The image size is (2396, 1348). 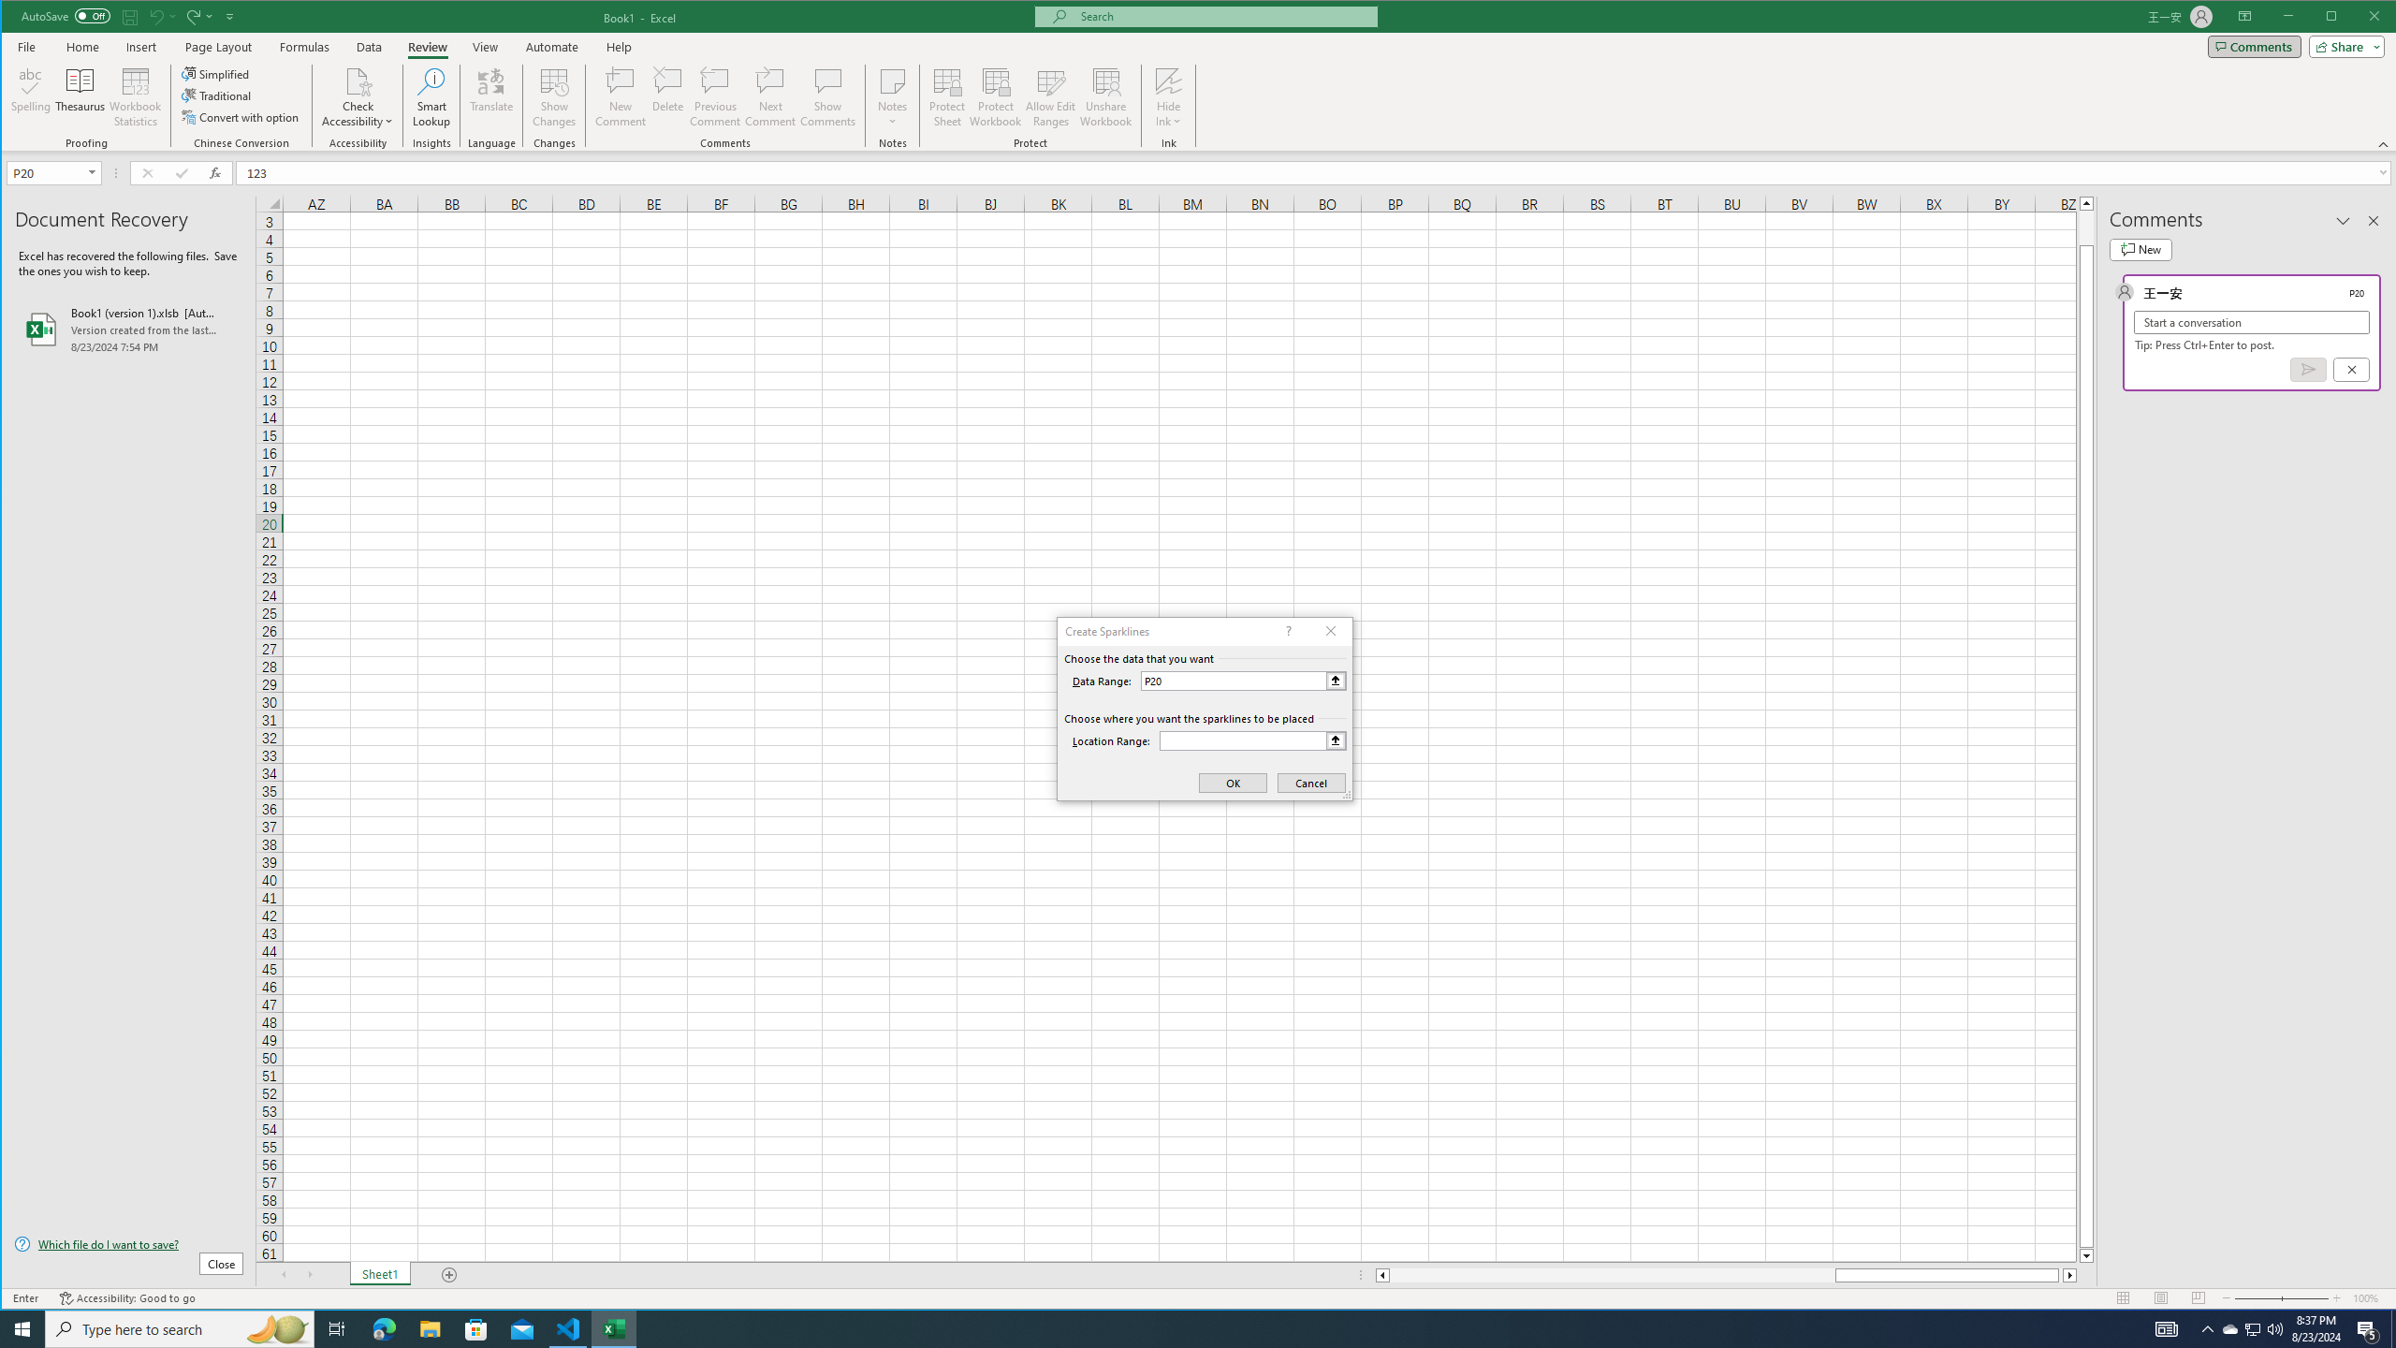 I want to click on New comment, so click(x=2140, y=249).